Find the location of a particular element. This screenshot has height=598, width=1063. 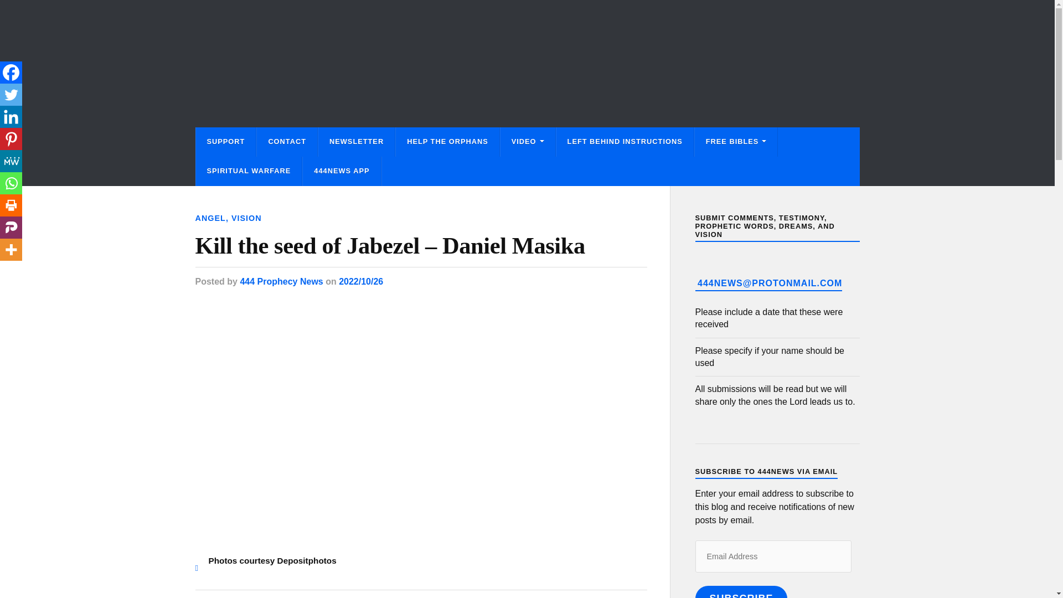

Facebook is located at coordinates (11, 73).